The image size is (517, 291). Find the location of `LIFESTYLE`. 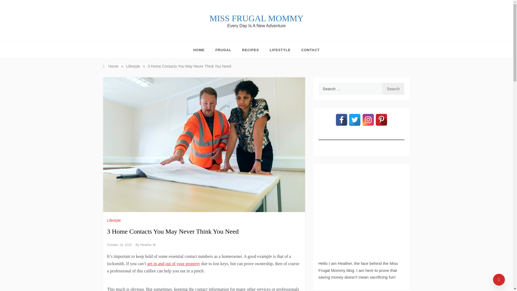

LIFESTYLE is located at coordinates (280, 50).